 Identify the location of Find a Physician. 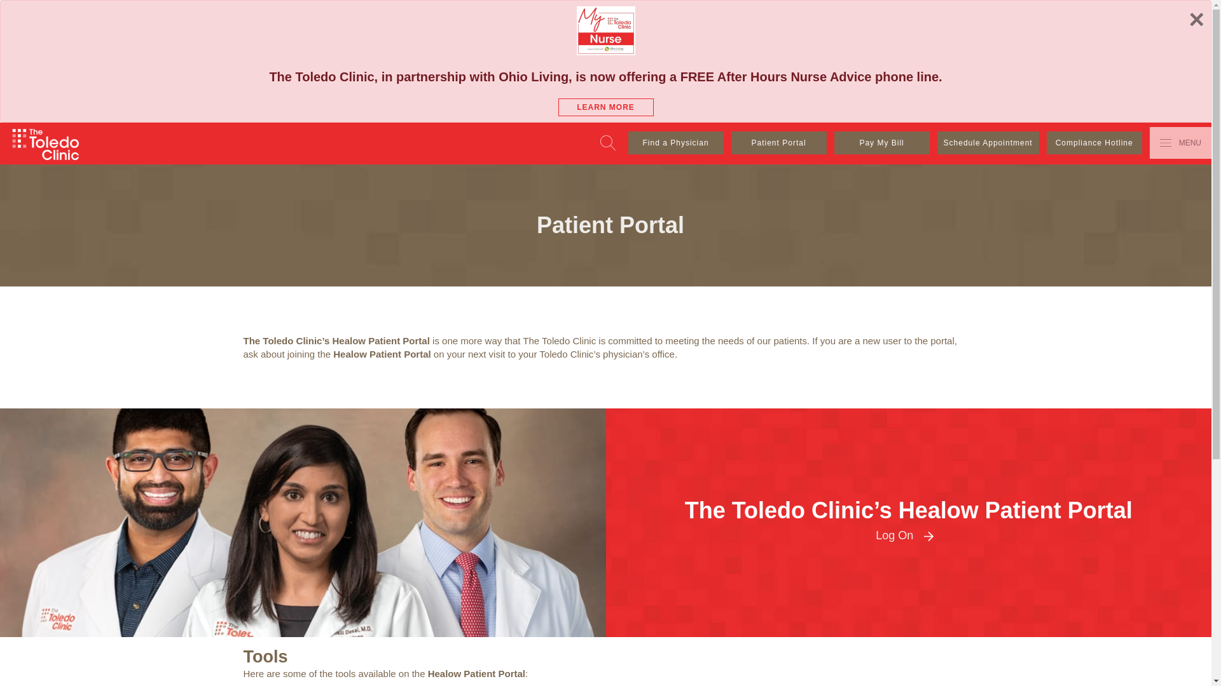
(676, 144).